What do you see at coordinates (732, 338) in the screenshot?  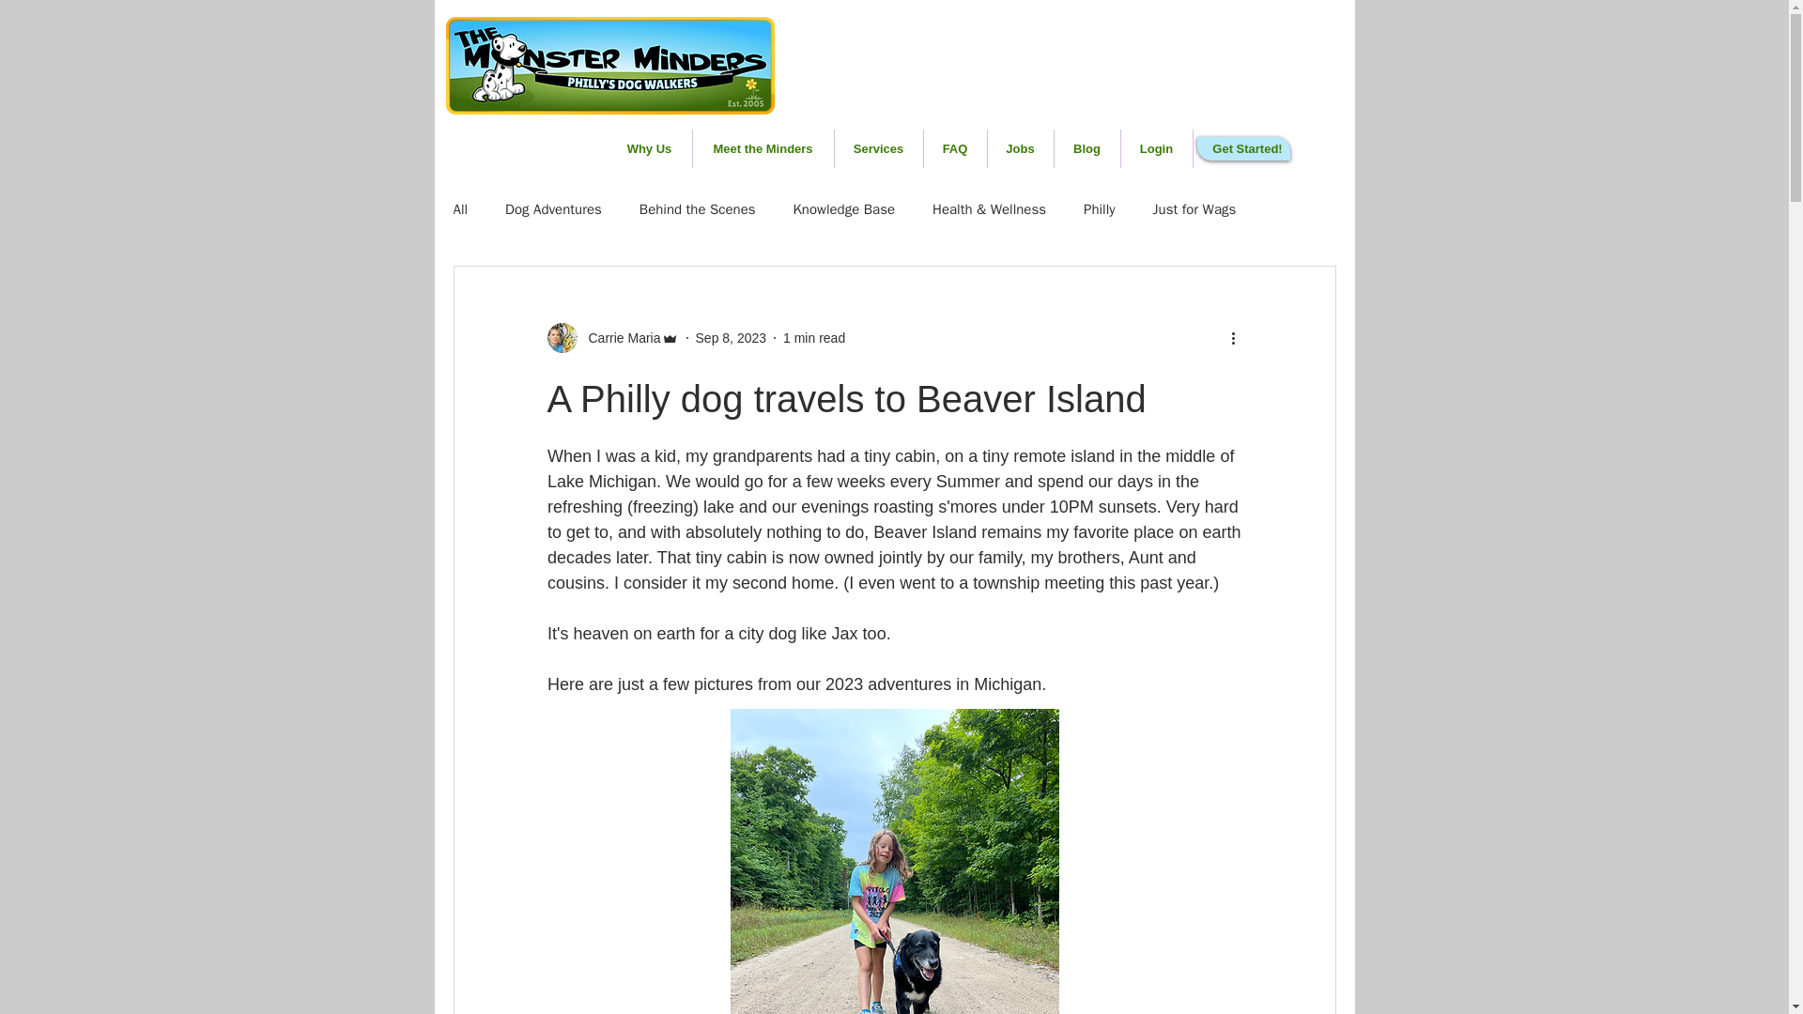 I see `Sep 8, 2023` at bounding box center [732, 338].